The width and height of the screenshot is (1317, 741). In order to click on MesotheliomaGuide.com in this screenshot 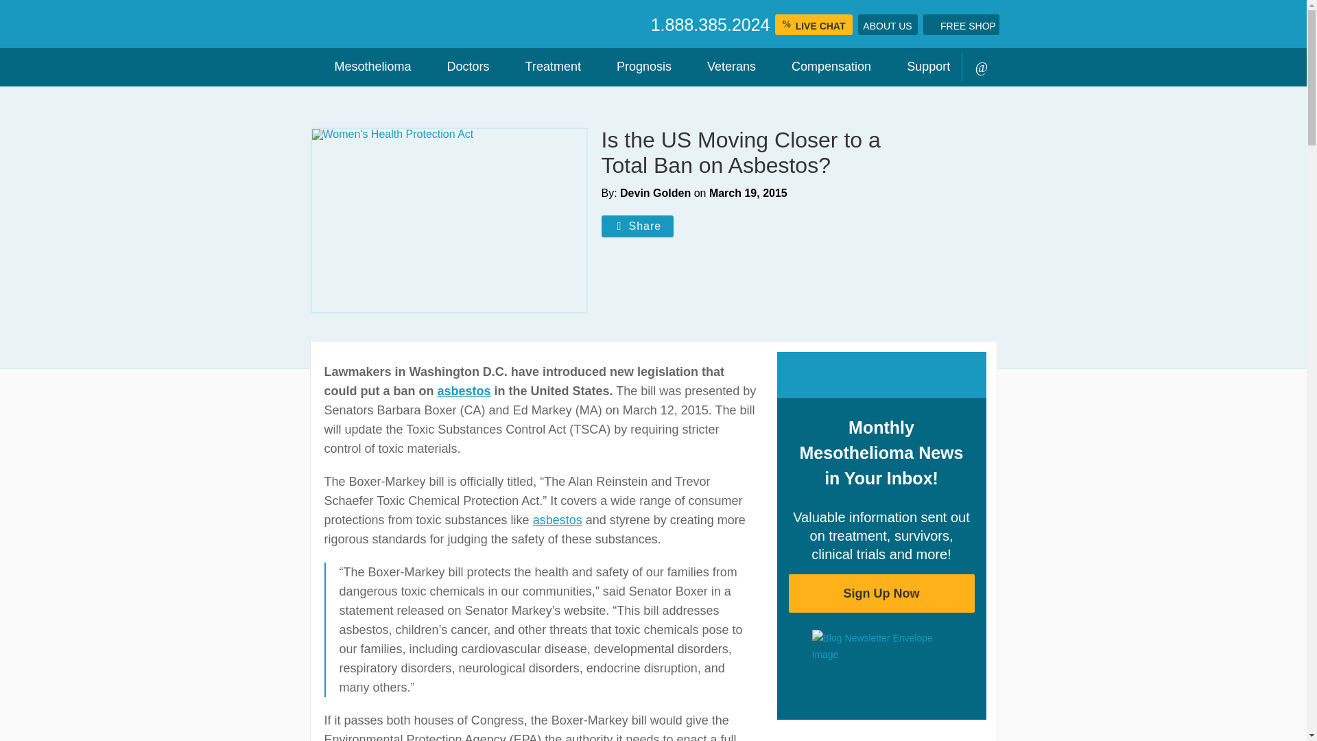, I will do `click(475, 25)`.